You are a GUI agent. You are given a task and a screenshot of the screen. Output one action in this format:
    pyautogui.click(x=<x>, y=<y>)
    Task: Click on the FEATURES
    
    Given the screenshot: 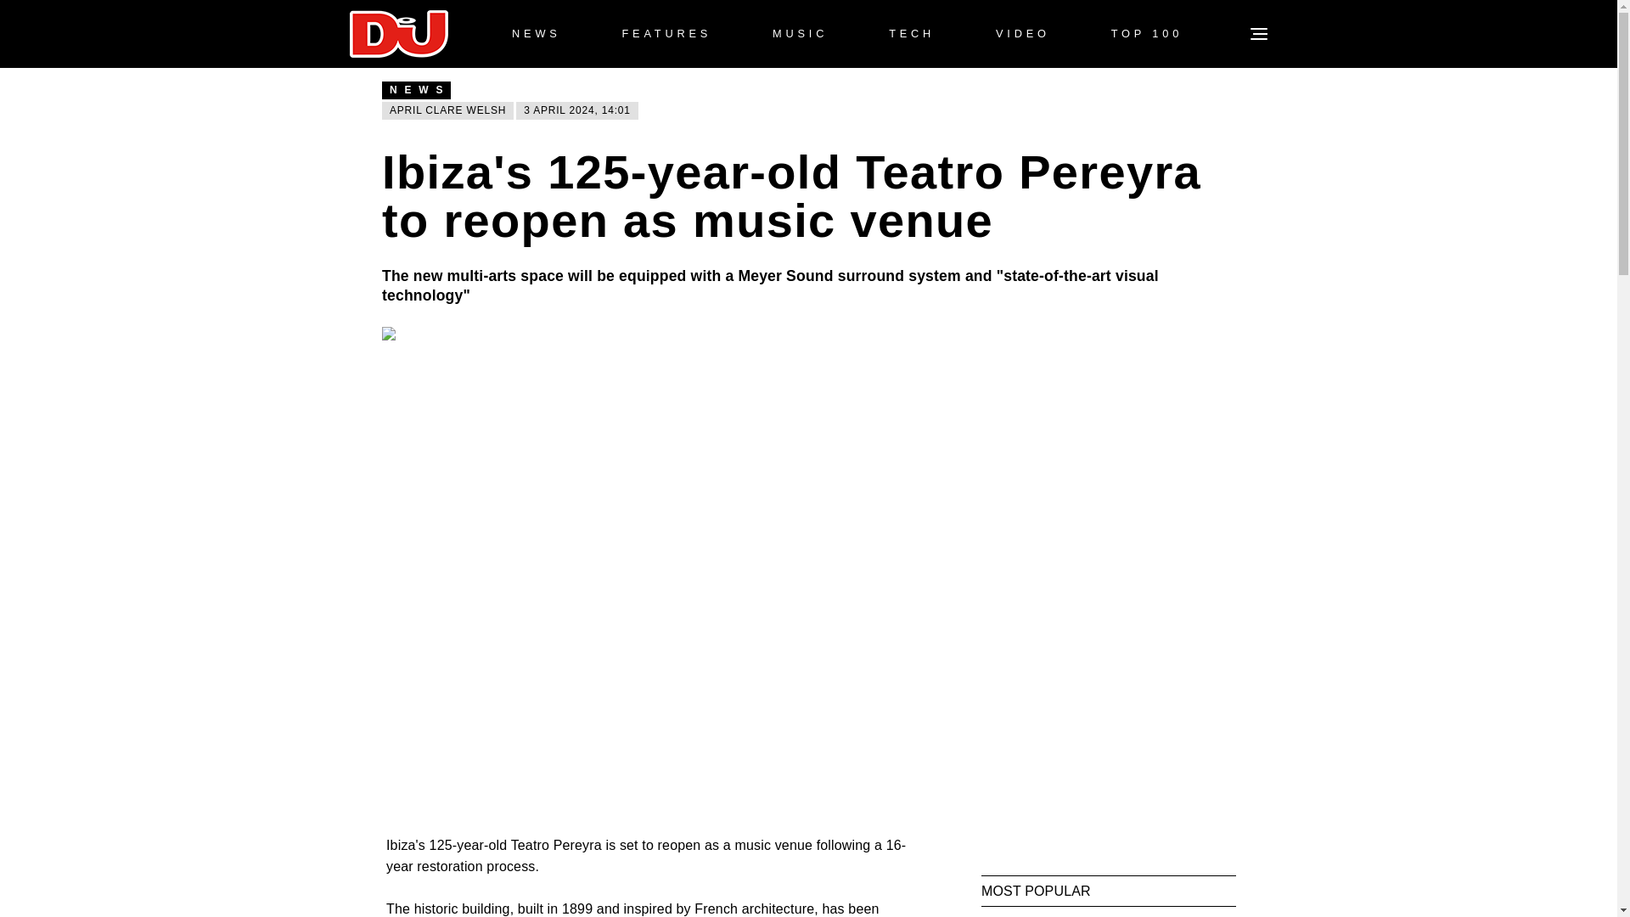 What is the action you would take?
    pyautogui.click(x=666, y=34)
    